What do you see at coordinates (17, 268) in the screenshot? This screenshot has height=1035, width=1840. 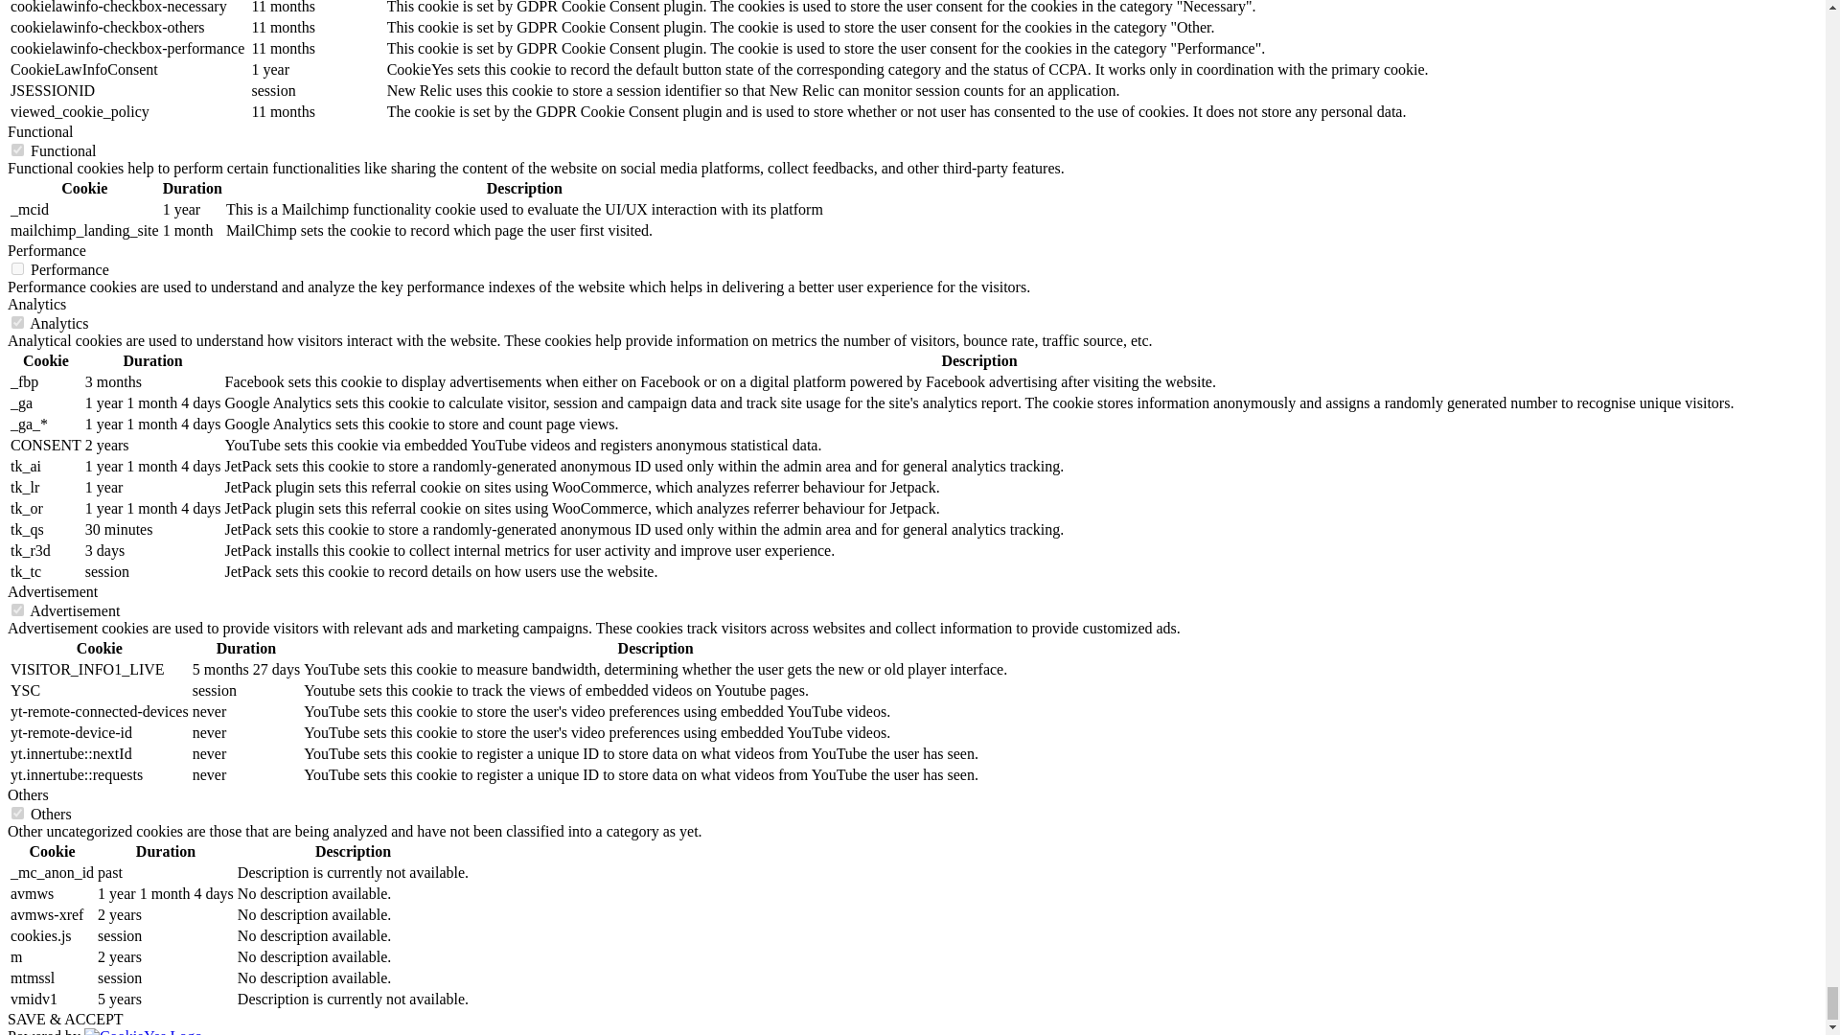 I see `on` at bounding box center [17, 268].